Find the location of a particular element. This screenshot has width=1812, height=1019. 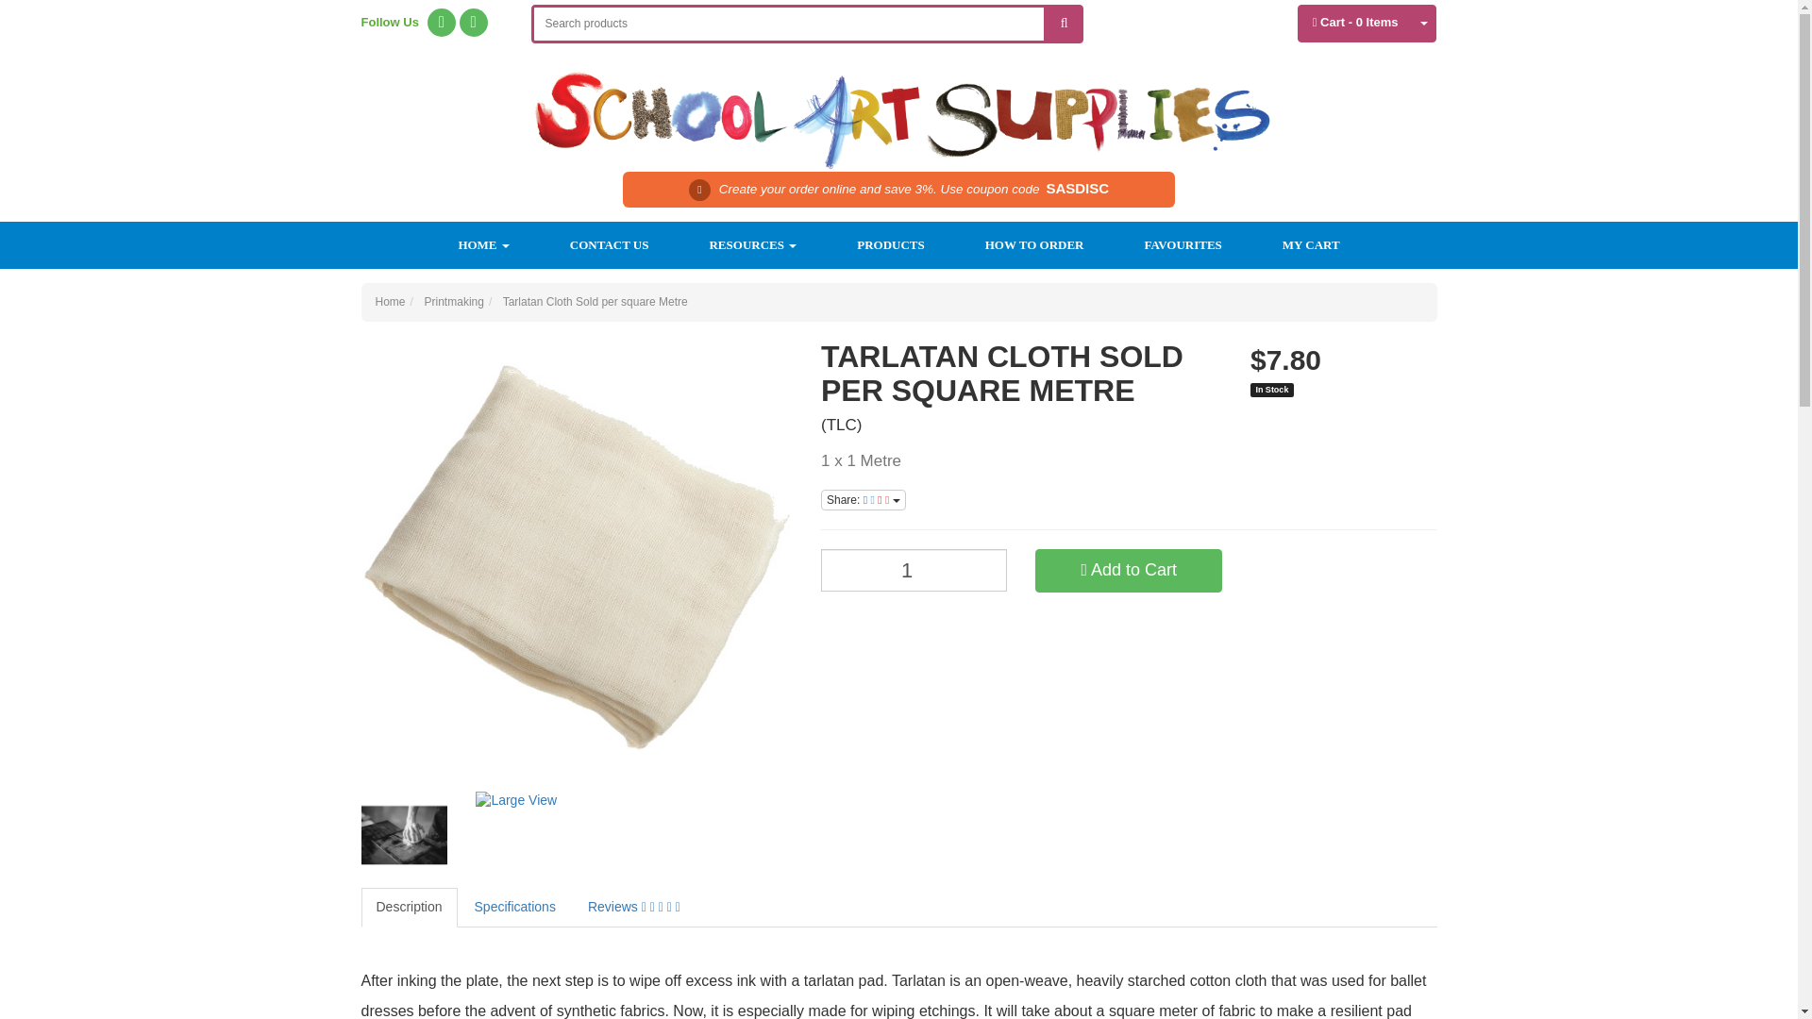

HOW TO ORDER is located at coordinates (1034, 245).